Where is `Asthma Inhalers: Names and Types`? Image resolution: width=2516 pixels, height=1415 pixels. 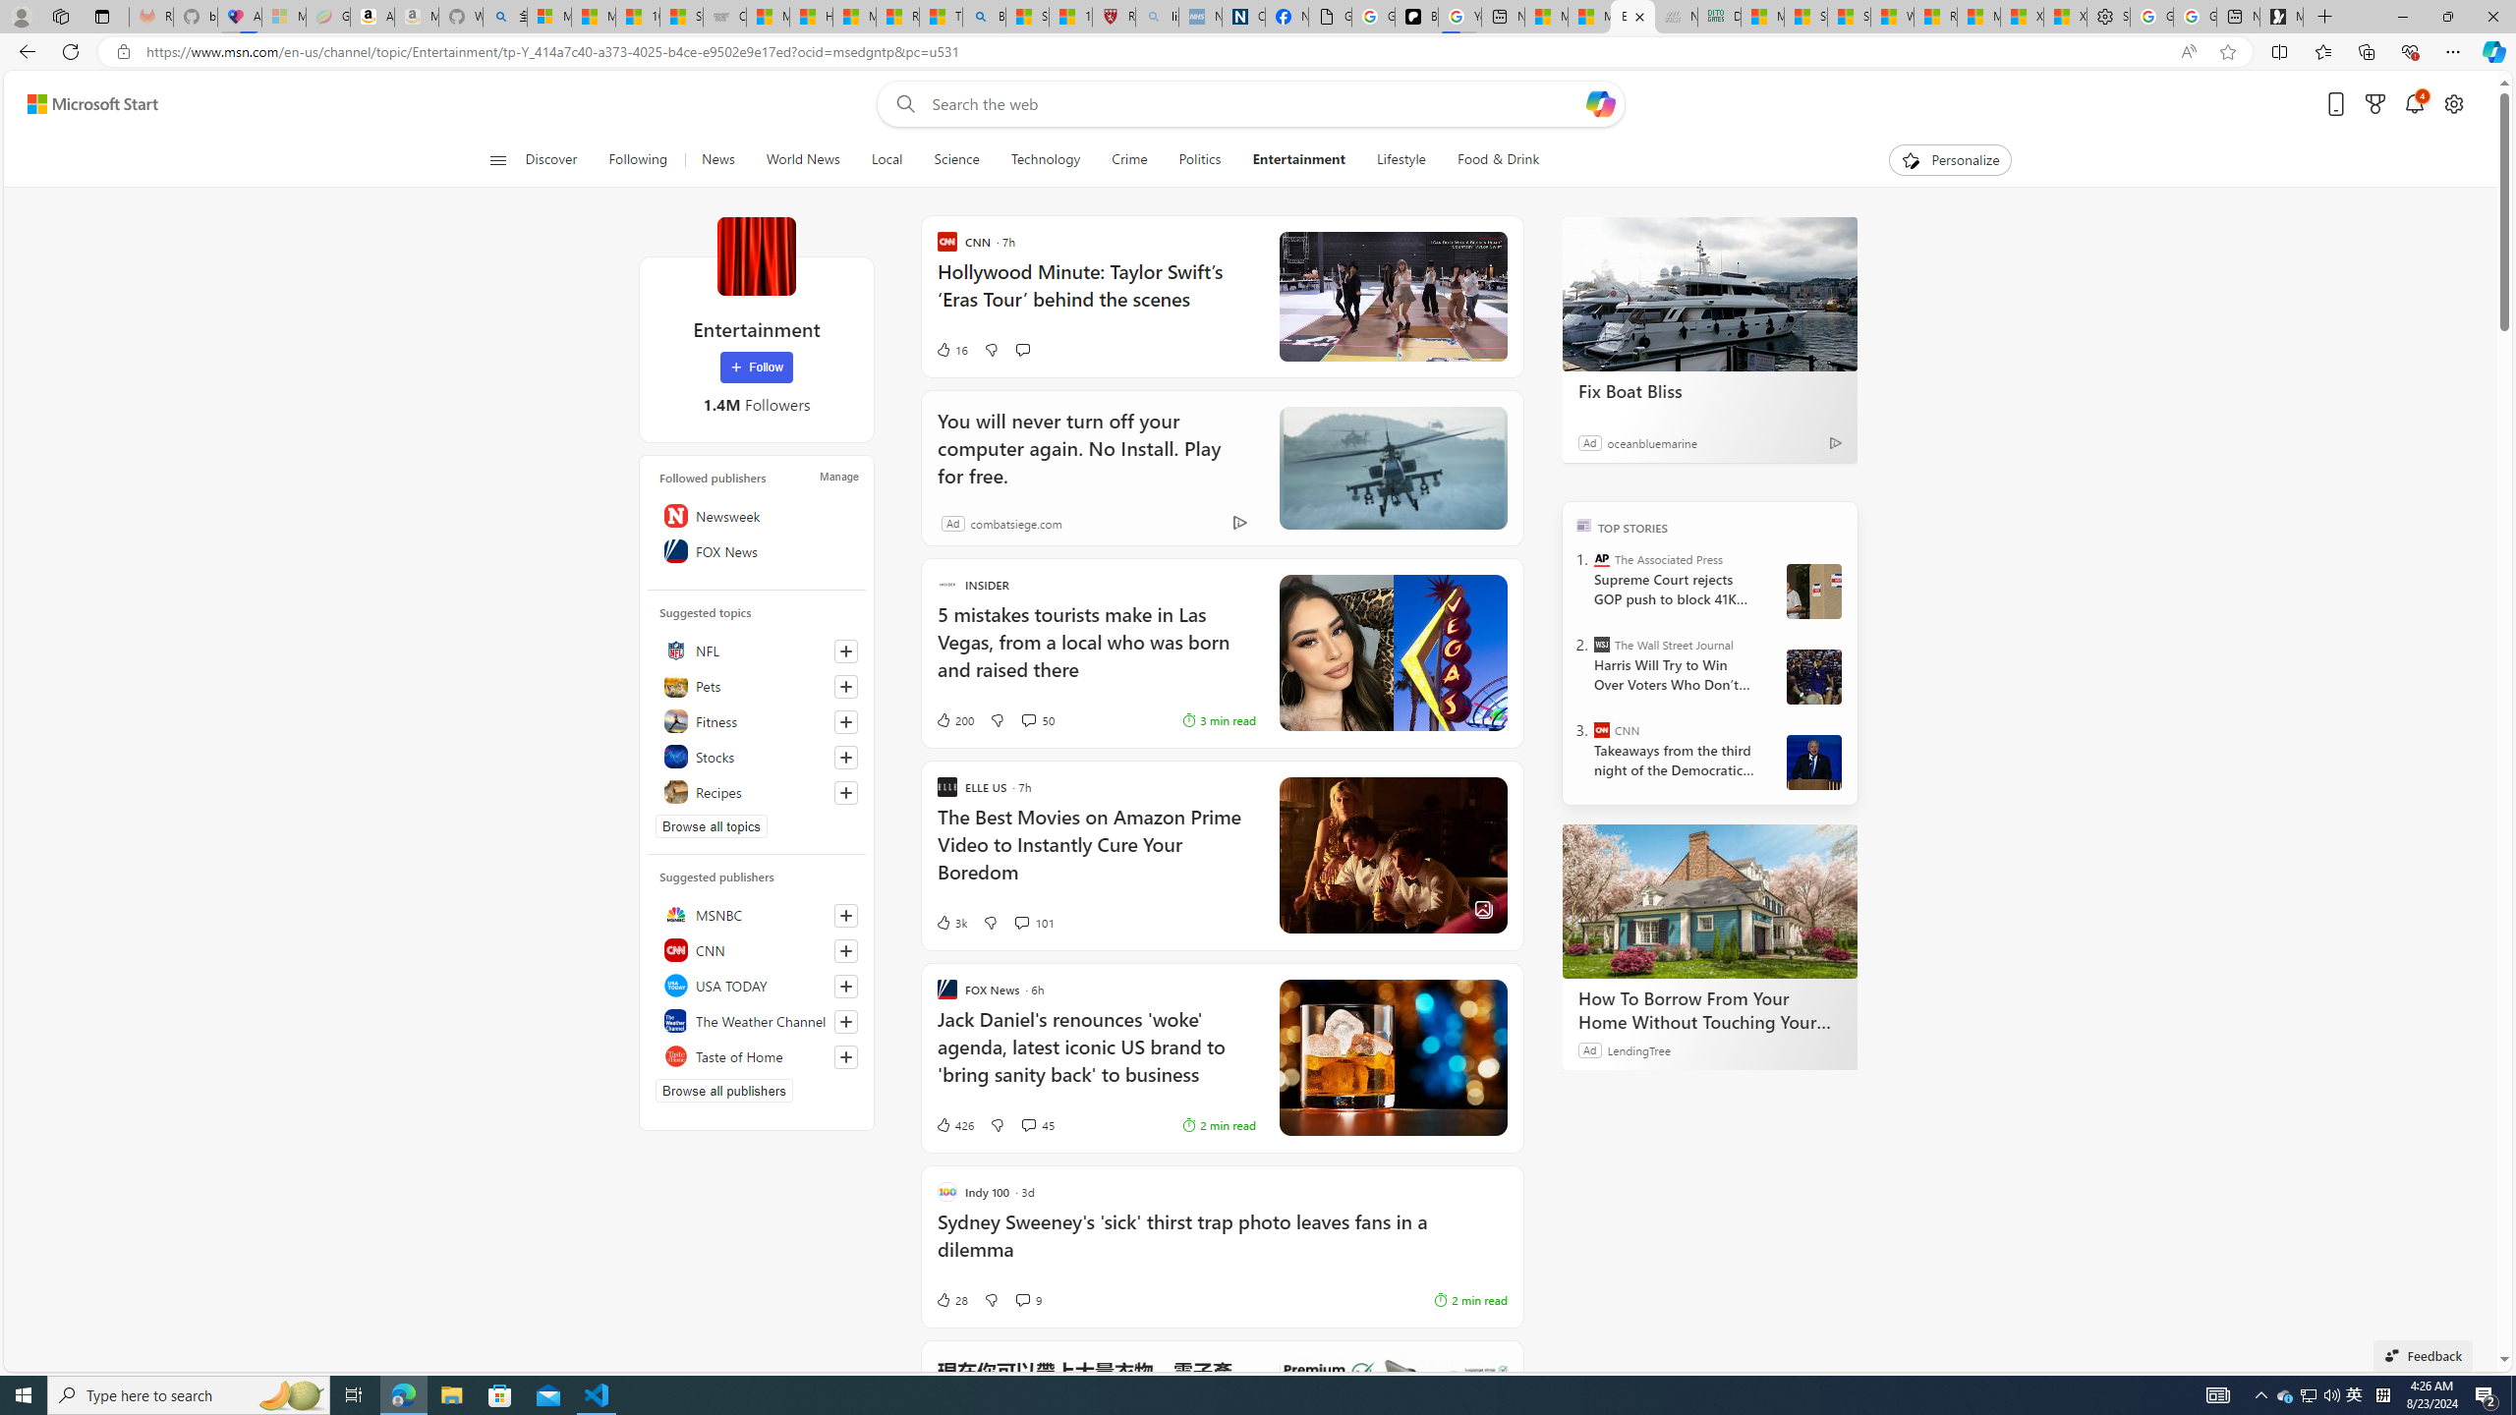 Asthma Inhalers: Names and Types is located at coordinates (238, 17).